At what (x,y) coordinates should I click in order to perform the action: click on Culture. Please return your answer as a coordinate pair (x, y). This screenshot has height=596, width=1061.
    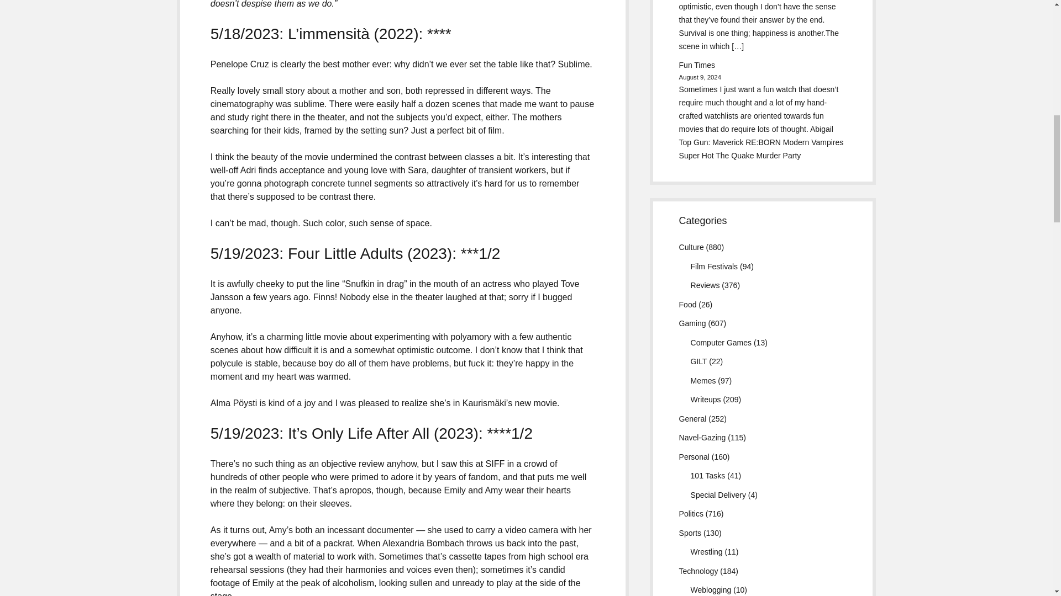
    Looking at the image, I should click on (691, 247).